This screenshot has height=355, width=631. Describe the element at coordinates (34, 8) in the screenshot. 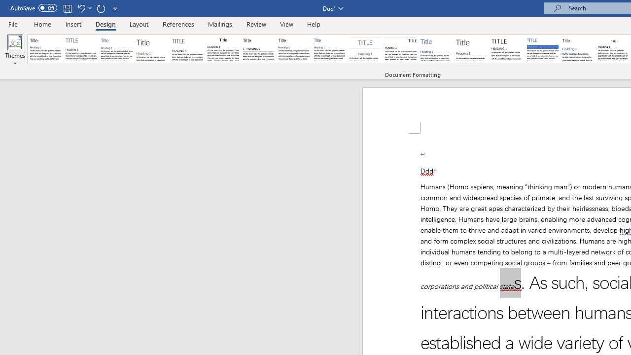

I see `AutoSave` at that location.